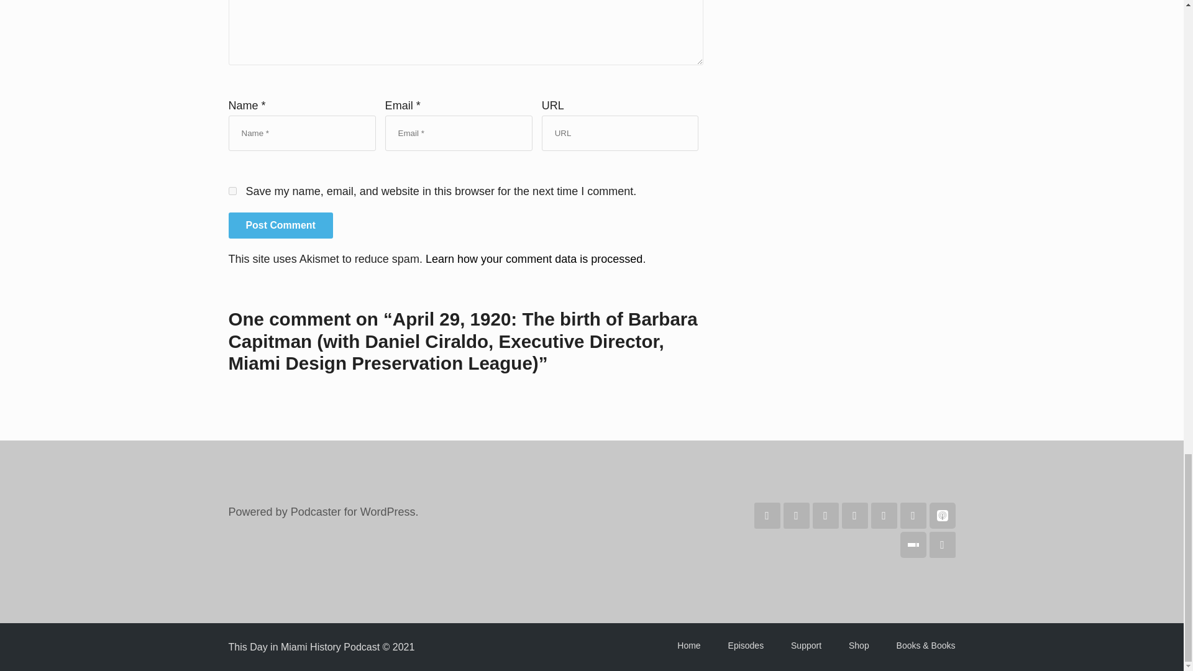 The image size is (1193, 671). Describe the element at coordinates (281, 226) in the screenshot. I see `Post Comment` at that location.